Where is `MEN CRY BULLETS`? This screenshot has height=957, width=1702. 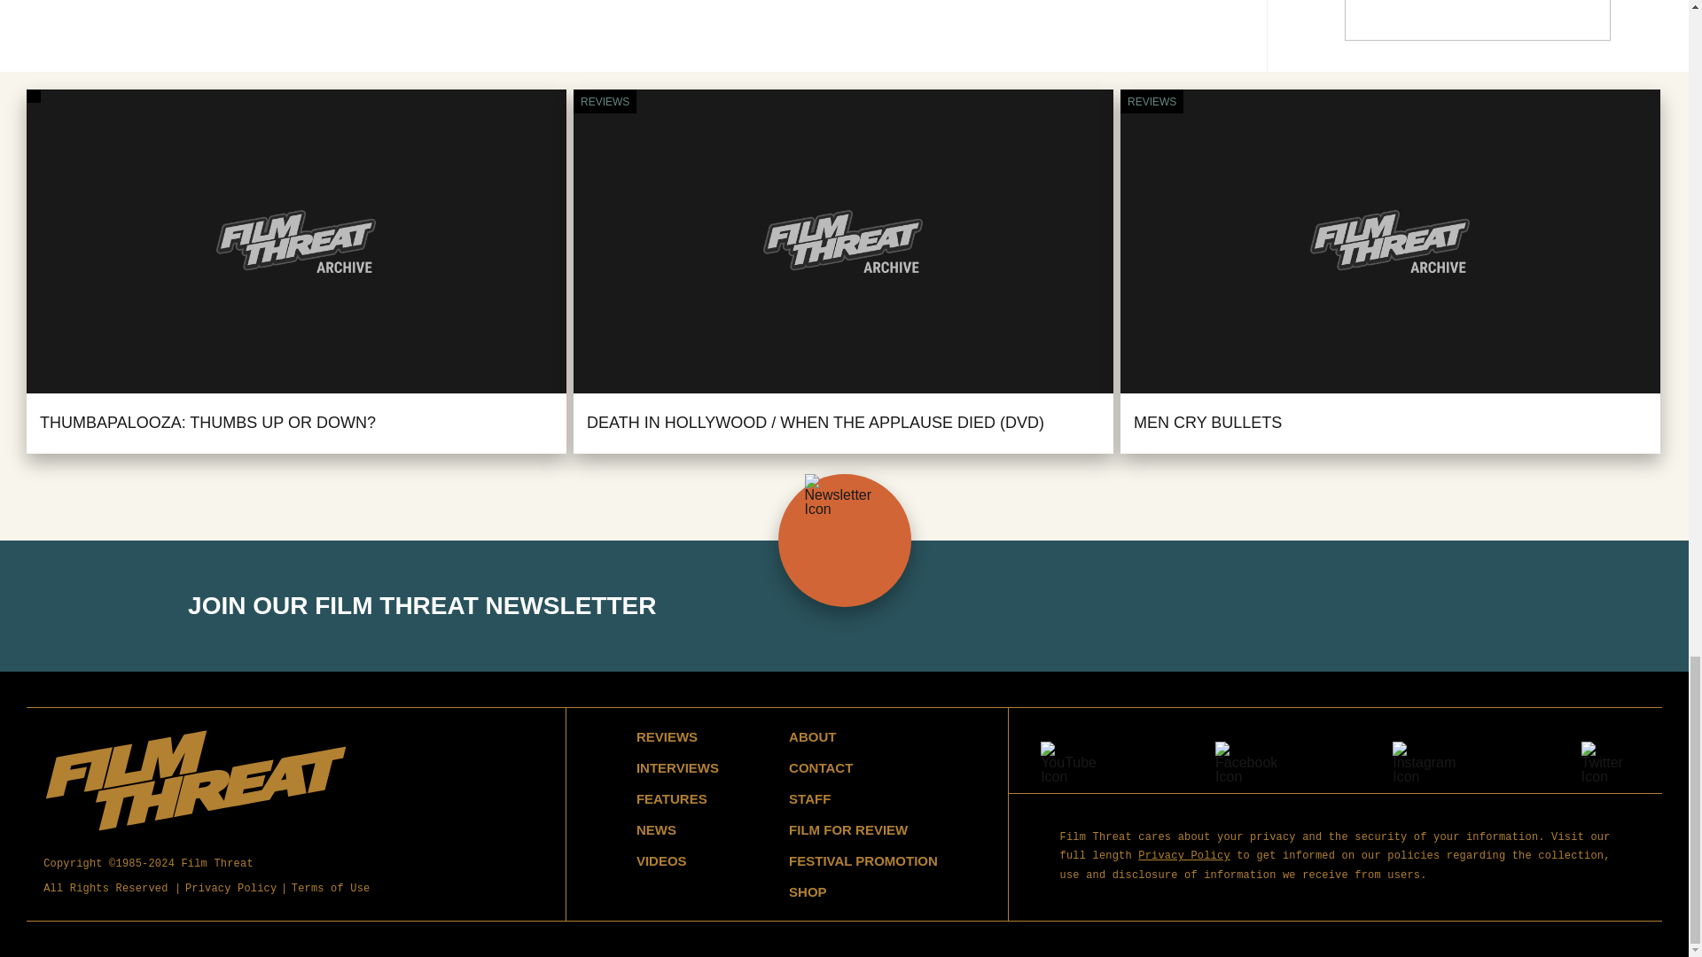
MEN CRY BULLETS is located at coordinates (1207, 422).